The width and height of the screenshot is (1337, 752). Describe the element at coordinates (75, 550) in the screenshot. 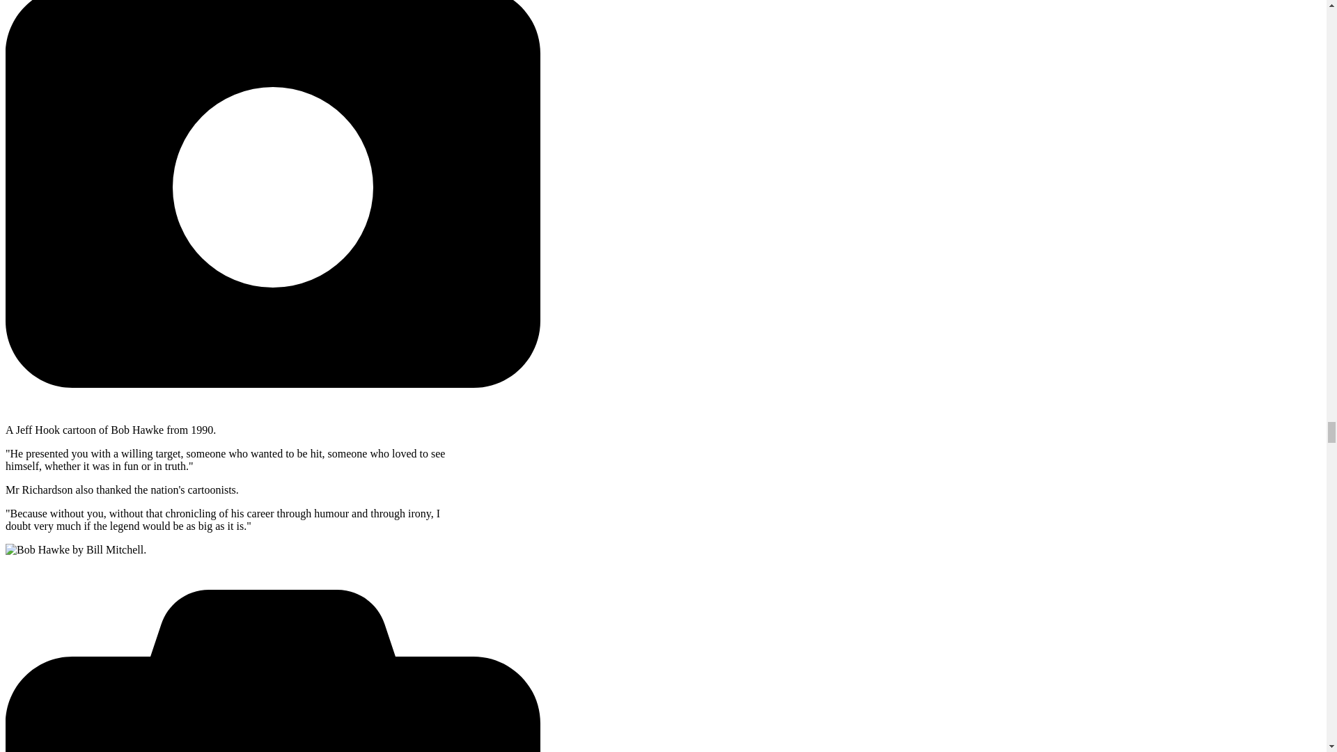

I see `Bob Hawke by Bill Mitchell.` at that location.